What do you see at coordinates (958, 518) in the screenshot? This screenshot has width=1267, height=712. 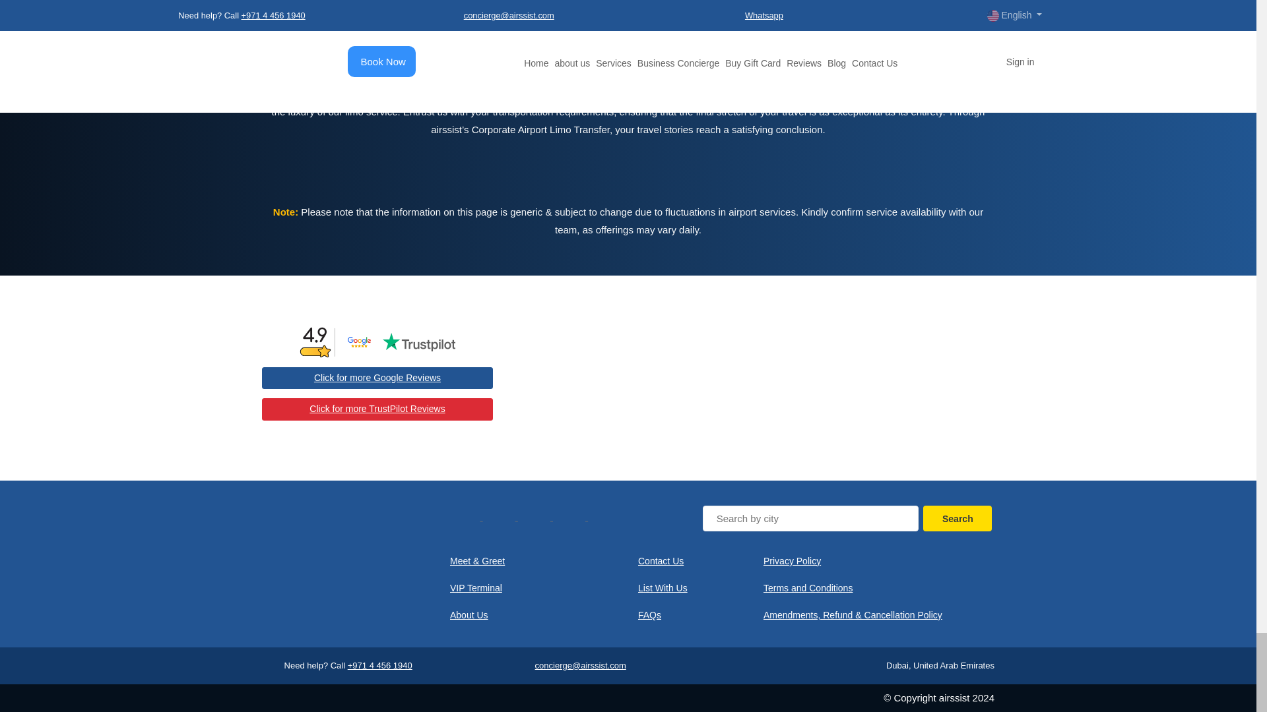 I see `Search` at bounding box center [958, 518].